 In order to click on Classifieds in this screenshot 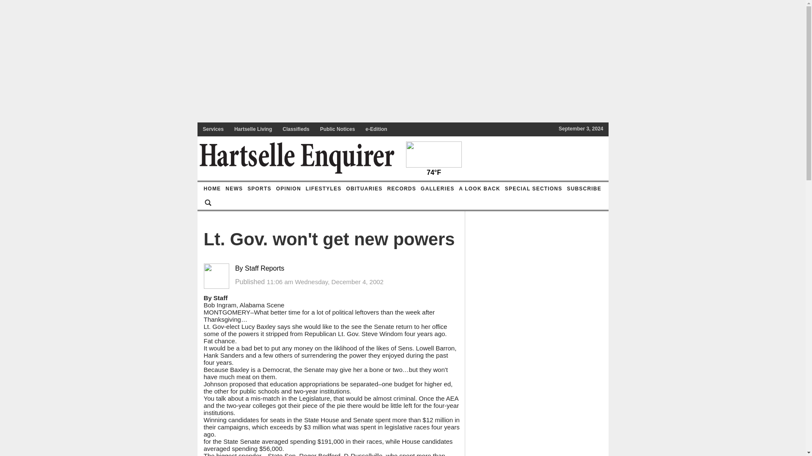, I will do `click(296, 129)`.